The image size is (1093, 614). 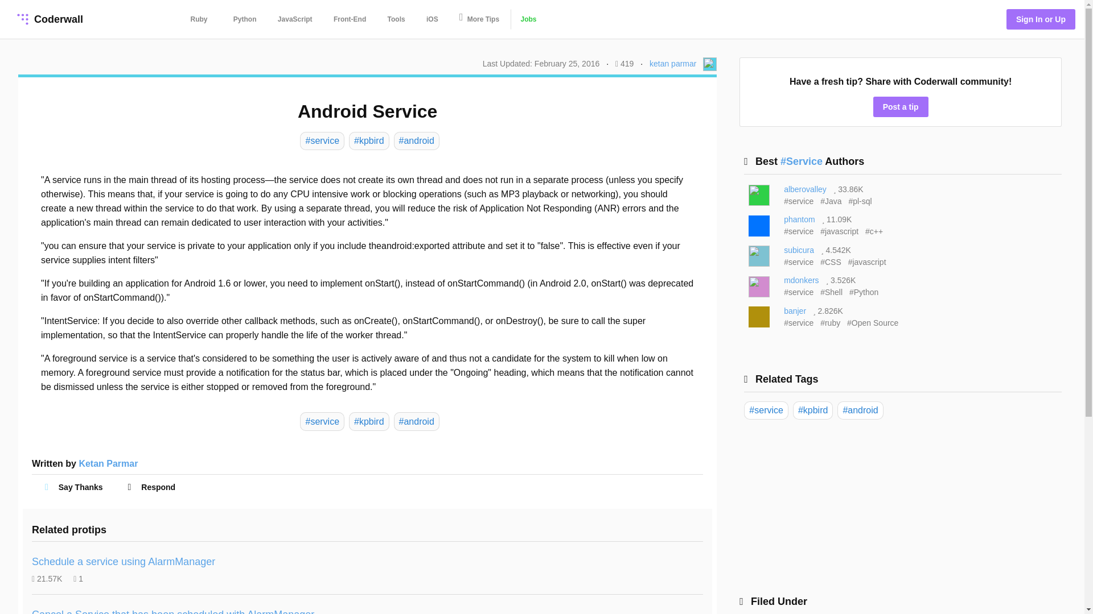 What do you see at coordinates (199, 19) in the screenshot?
I see `Ruby` at bounding box center [199, 19].